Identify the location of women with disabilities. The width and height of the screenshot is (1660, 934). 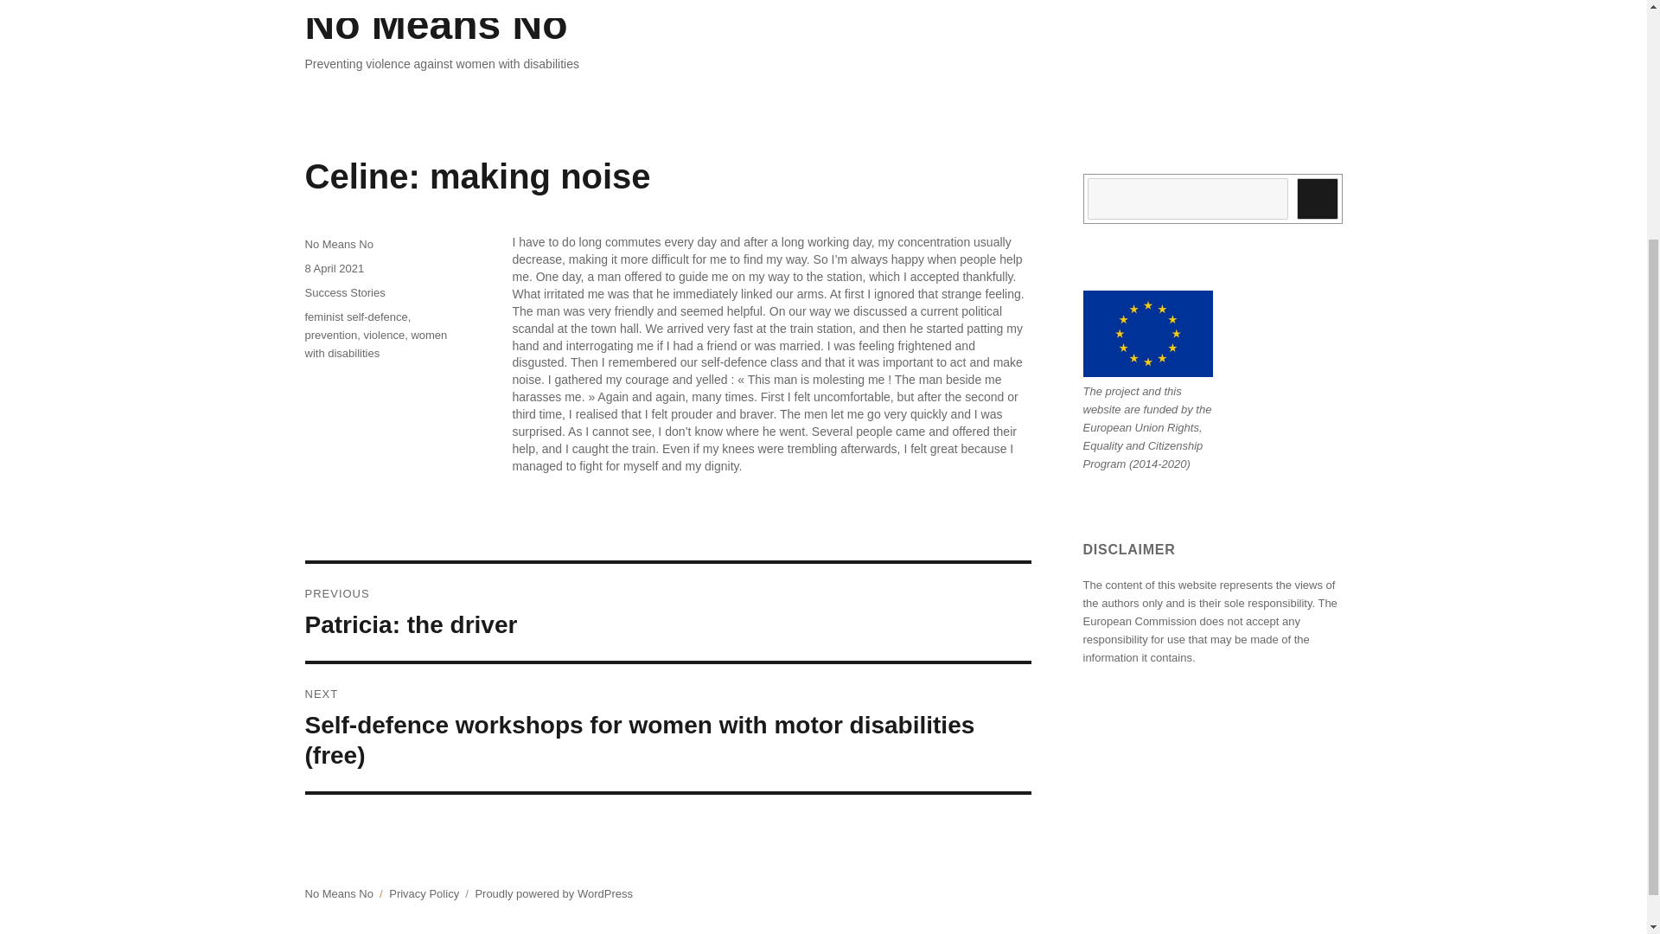
(344, 292).